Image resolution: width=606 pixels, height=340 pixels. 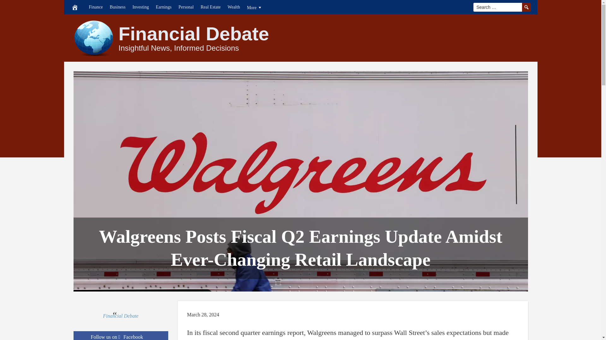 I want to click on Finance, so click(x=96, y=7).